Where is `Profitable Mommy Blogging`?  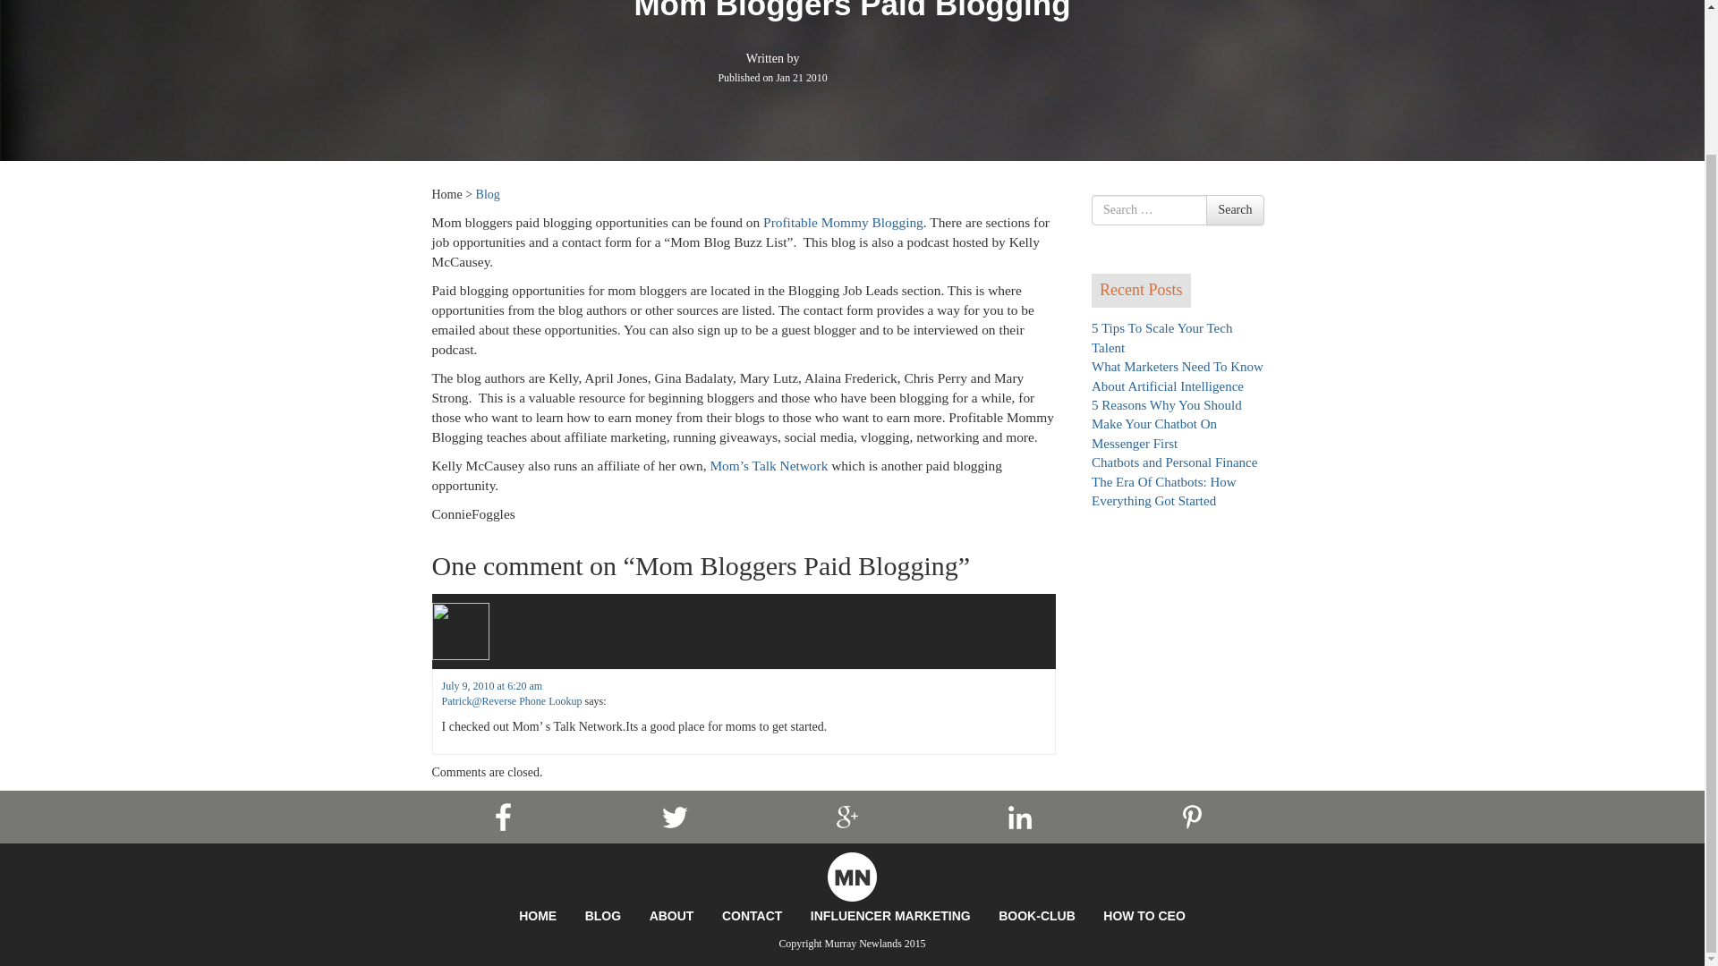
Profitable Mommy Blogging is located at coordinates (843, 222).